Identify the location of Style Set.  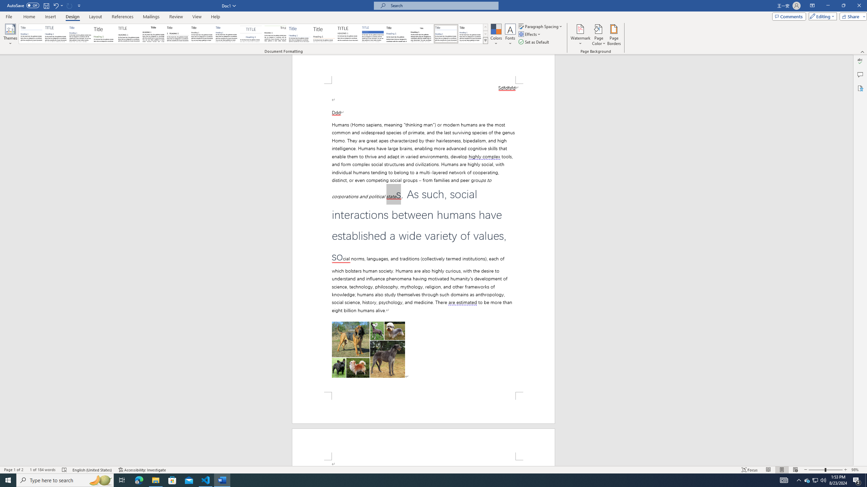
(485, 40).